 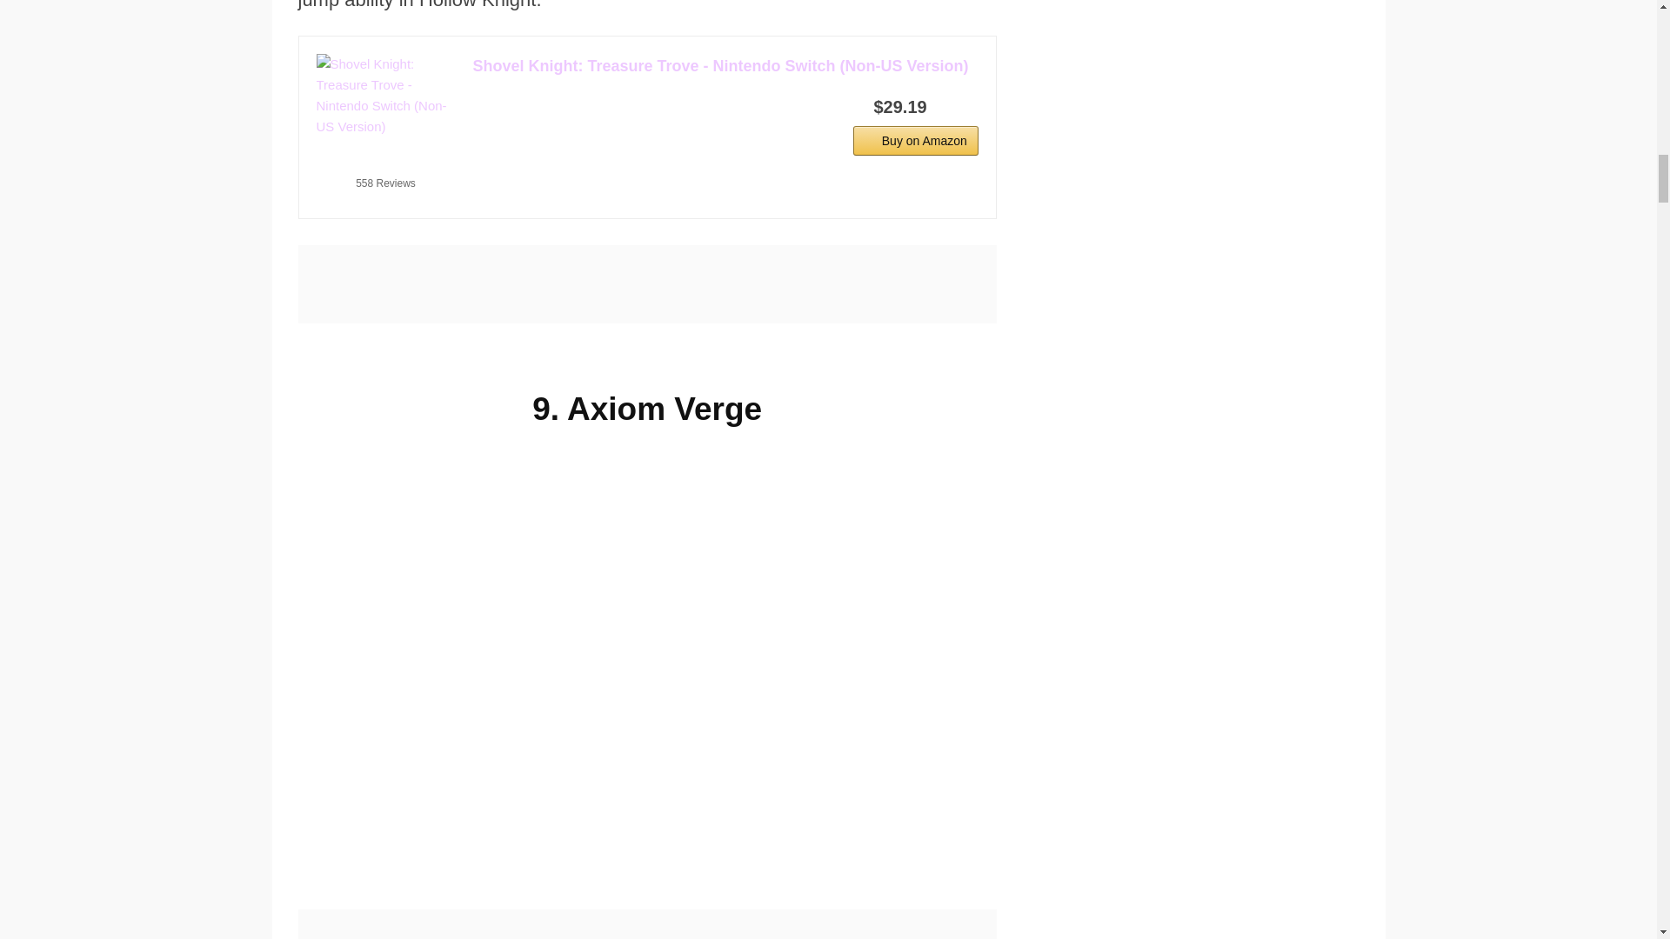 I want to click on Reviews on Amazon, so click(x=385, y=162).